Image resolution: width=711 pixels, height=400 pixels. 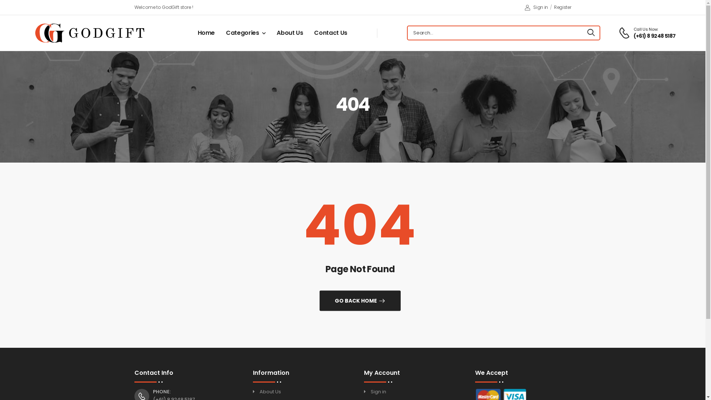 I want to click on Contact Us, so click(x=331, y=33).